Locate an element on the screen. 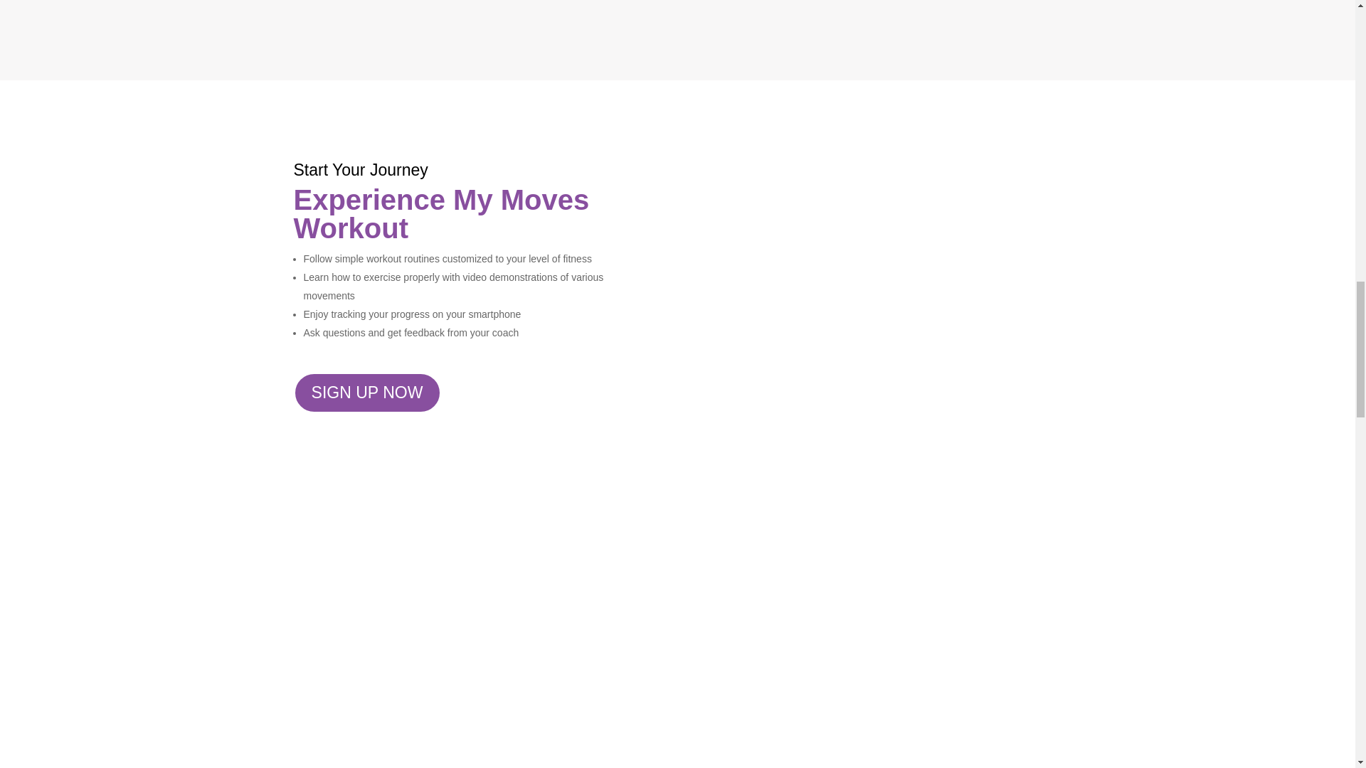 This screenshot has height=768, width=1366. YouTube player is located at coordinates (677, 714).